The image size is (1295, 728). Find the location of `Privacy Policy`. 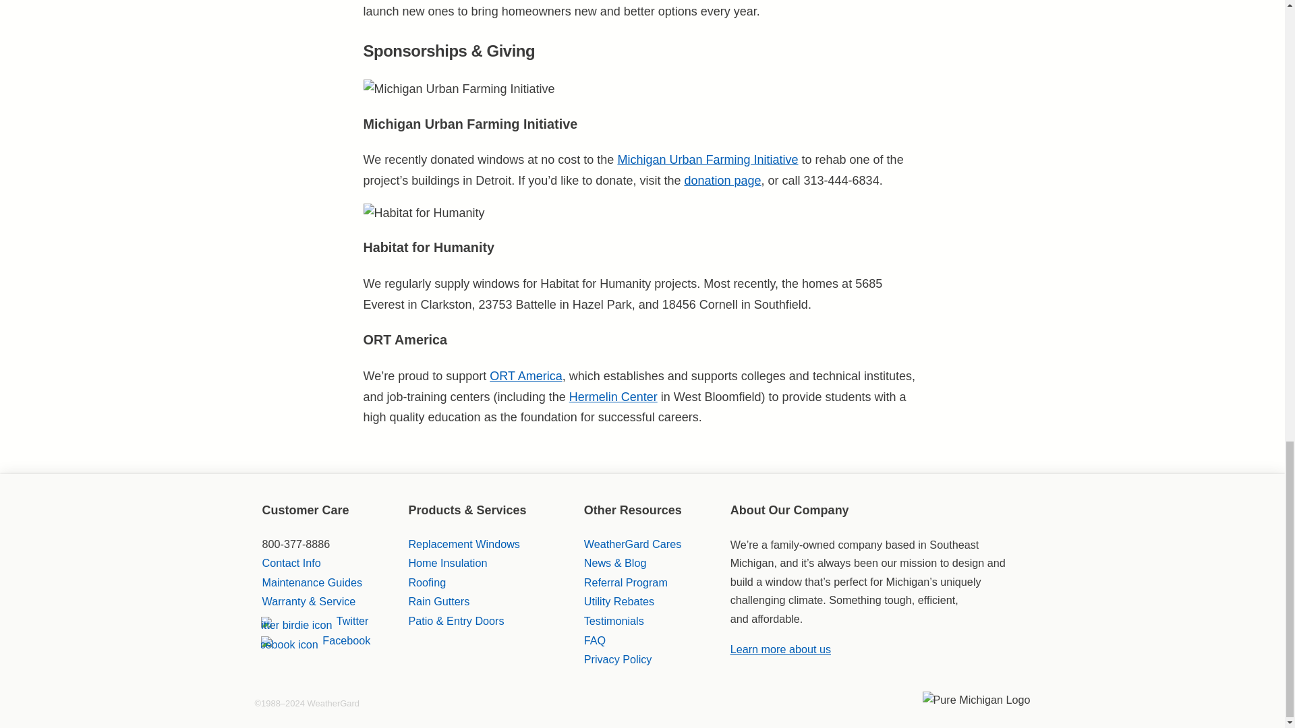

Privacy Policy is located at coordinates (618, 659).